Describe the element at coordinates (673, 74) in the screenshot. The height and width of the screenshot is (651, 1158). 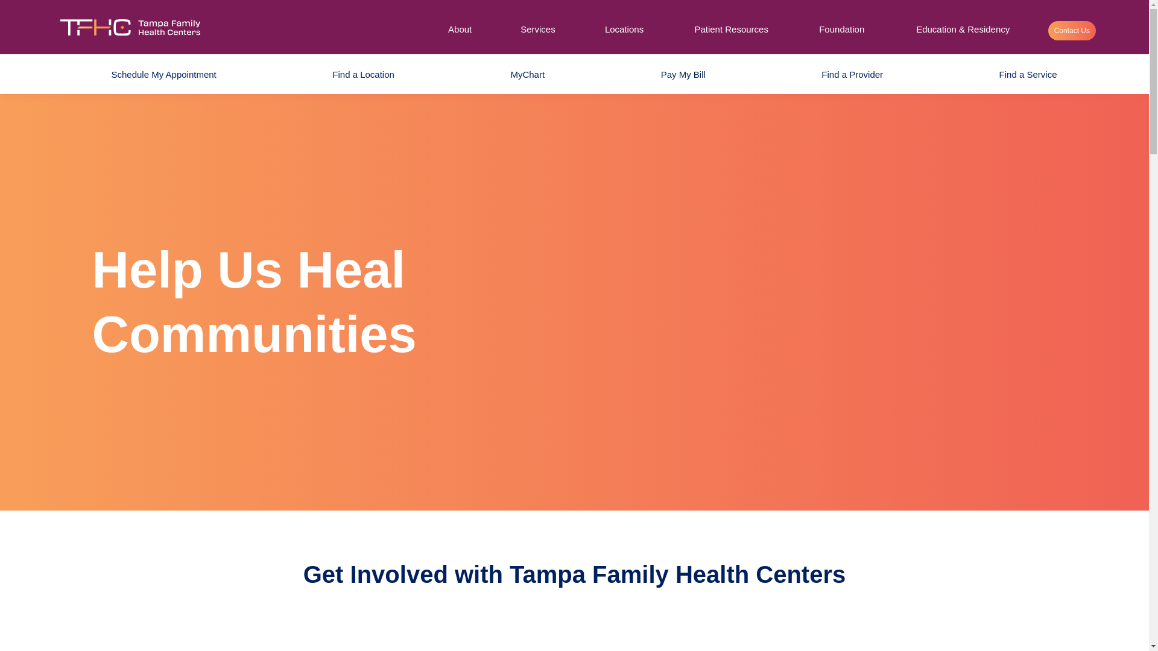
I see `Pay My Bill` at that location.